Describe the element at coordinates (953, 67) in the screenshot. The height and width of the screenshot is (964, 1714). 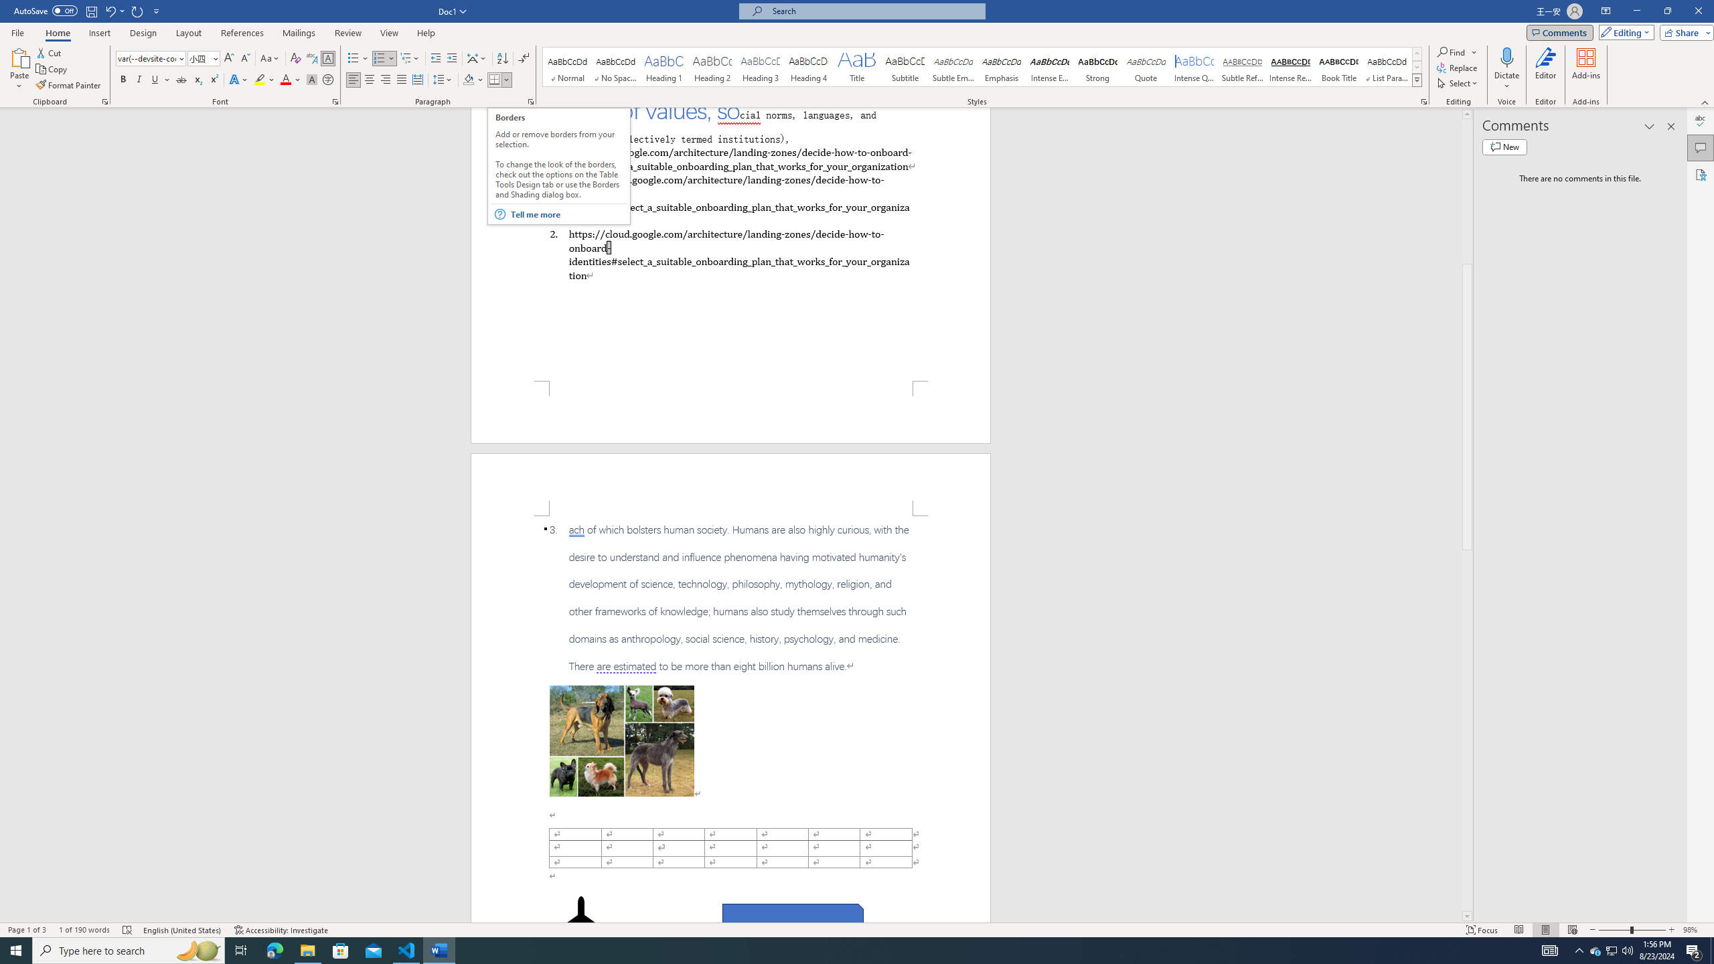
I see `Subtle Emphasis` at that location.